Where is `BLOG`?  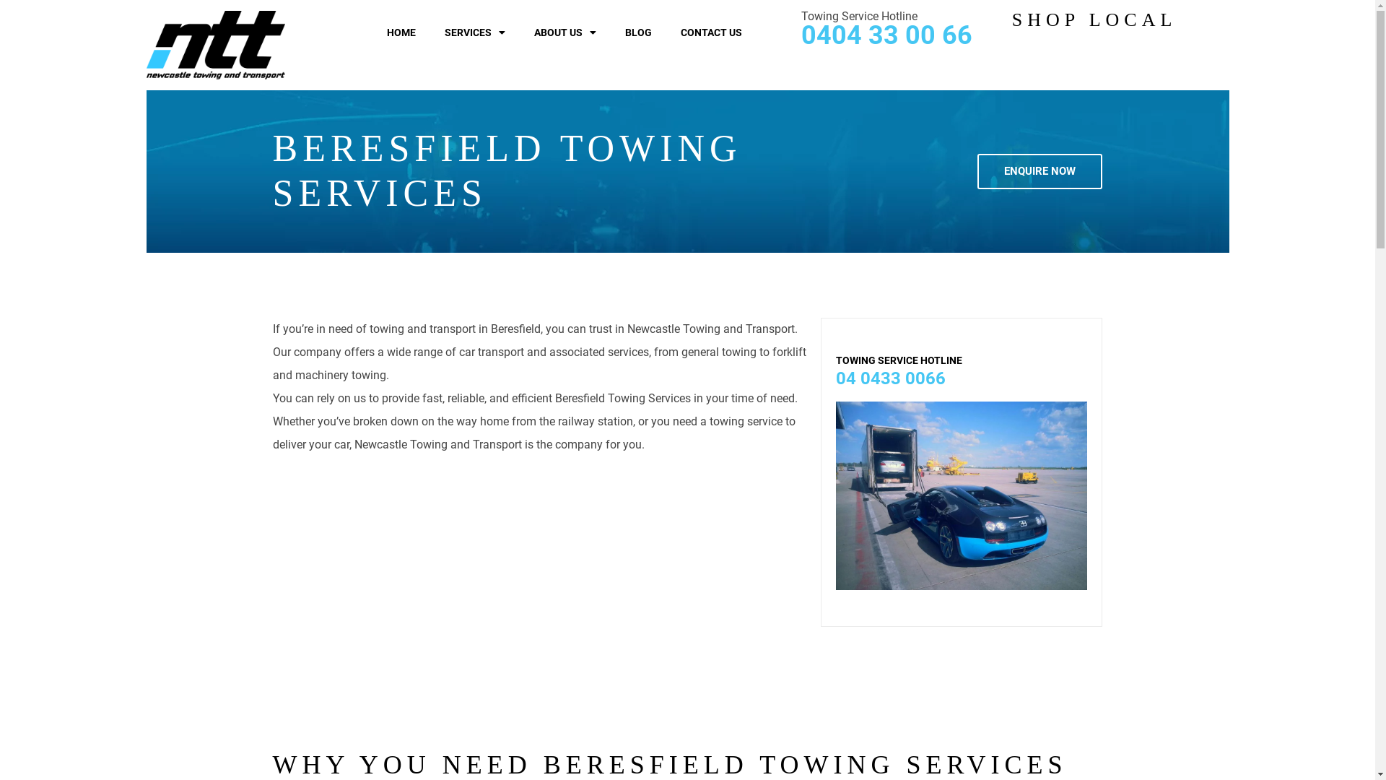 BLOG is located at coordinates (638, 32).